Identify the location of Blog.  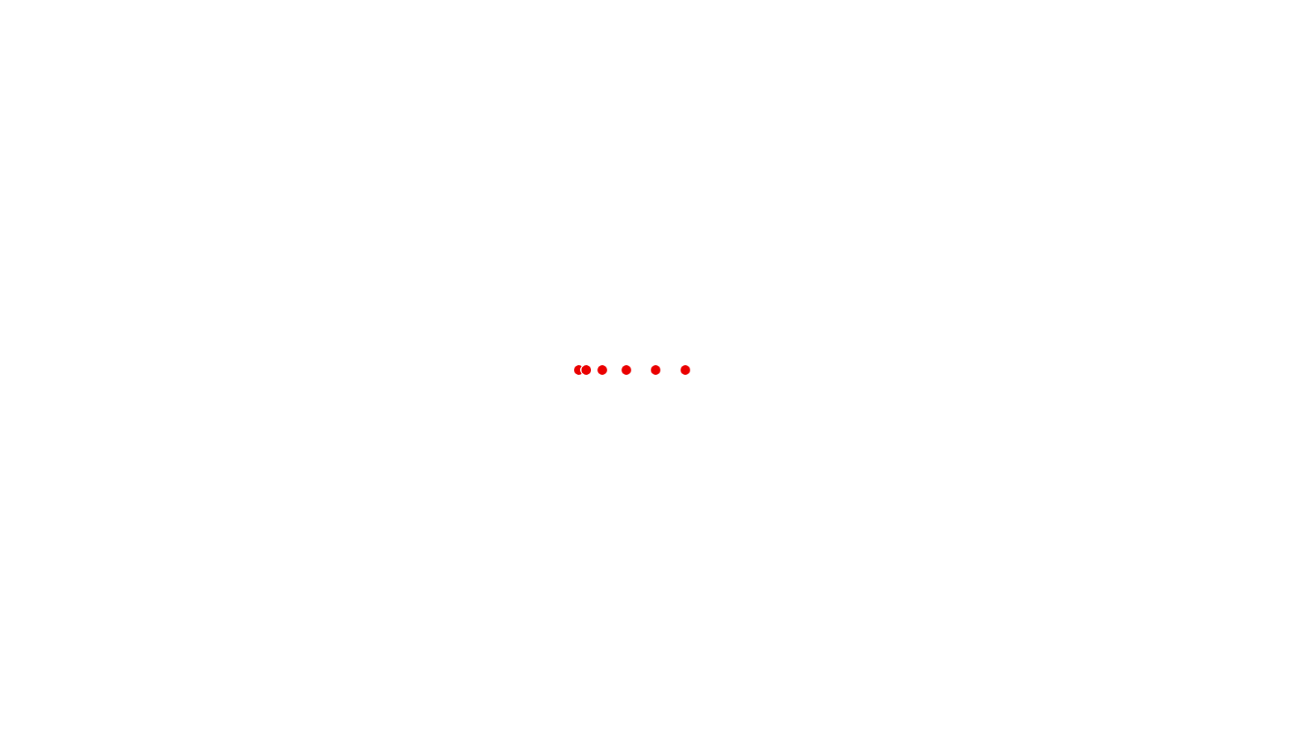
(263, 617).